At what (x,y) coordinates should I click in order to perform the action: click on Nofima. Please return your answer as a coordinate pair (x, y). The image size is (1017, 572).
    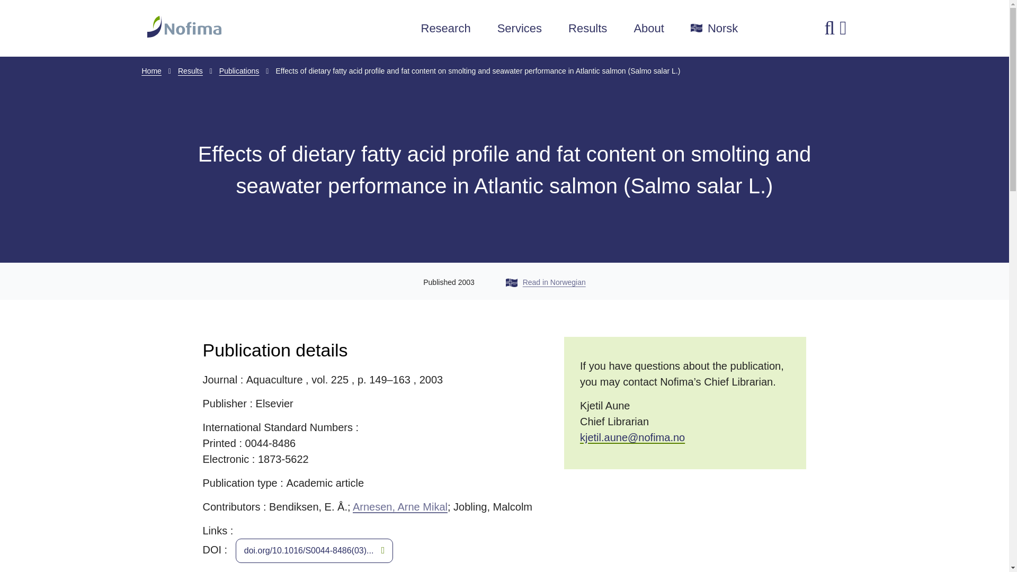
    Looking at the image, I should click on (245, 26).